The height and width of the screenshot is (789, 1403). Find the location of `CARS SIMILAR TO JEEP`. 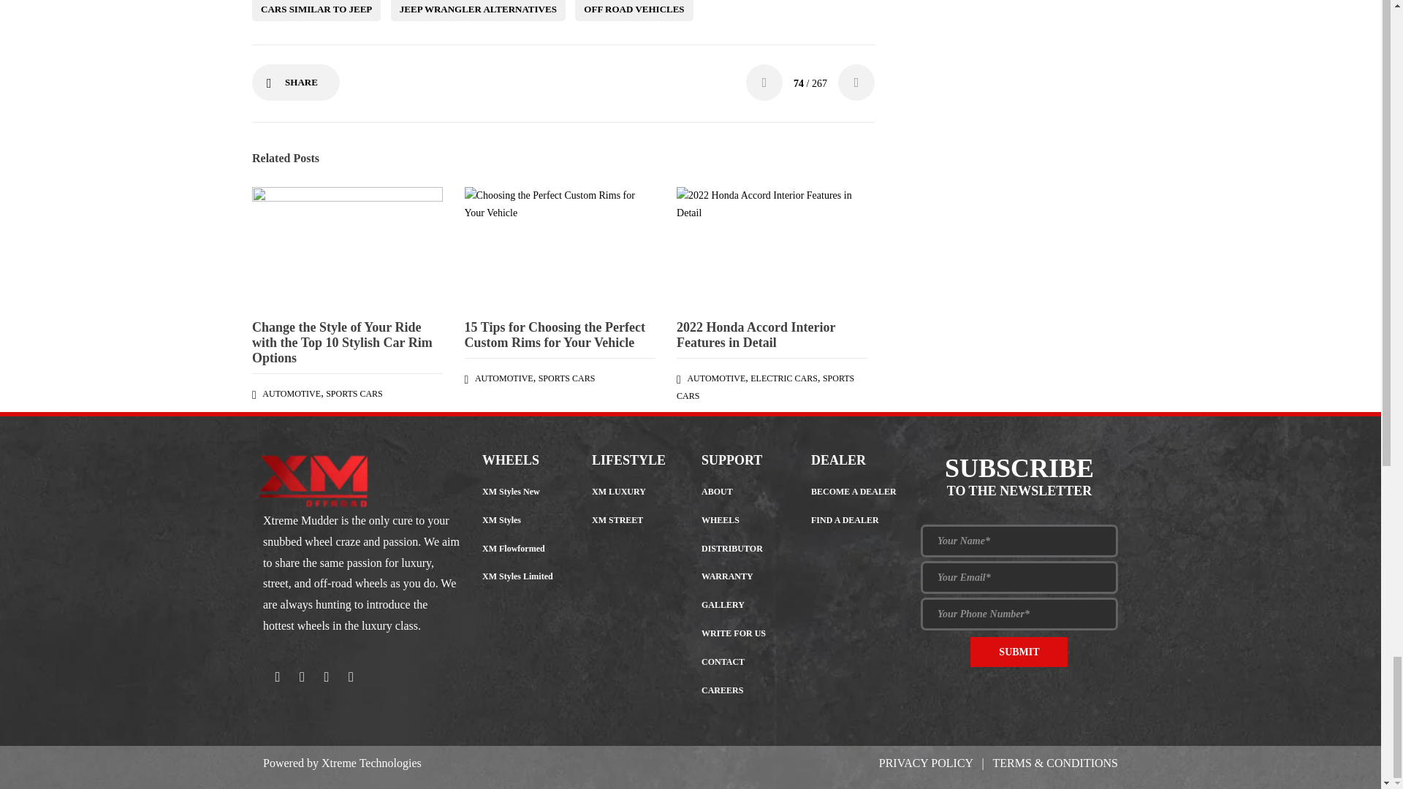

CARS SIMILAR TO JEEP is located at coordinates (316, 10).